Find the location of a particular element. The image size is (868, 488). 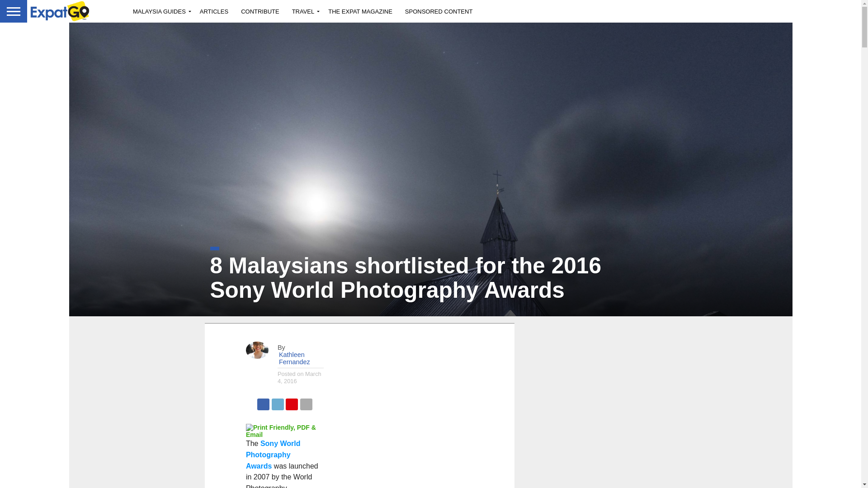

Share on Facebook is located at coordinates (263, 402).